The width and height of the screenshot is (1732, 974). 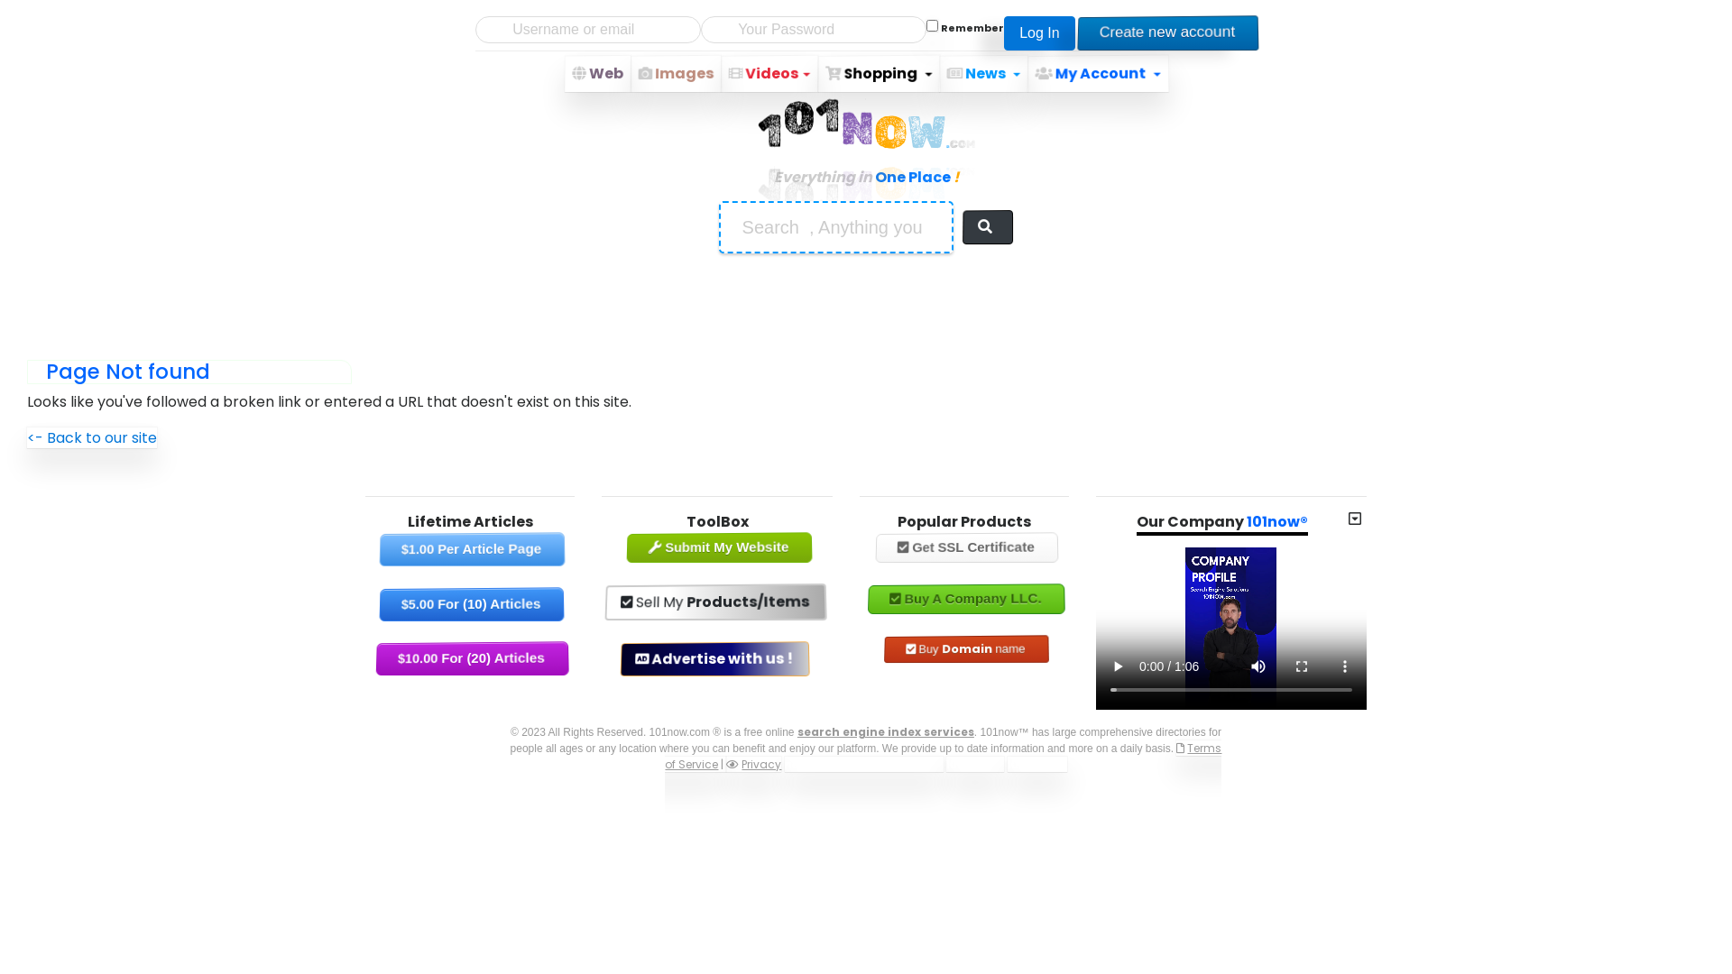 What do you see at coordinates (715, 658) in the screenshot?
I see `Advertise with us !` at bounding box center [715, 658].